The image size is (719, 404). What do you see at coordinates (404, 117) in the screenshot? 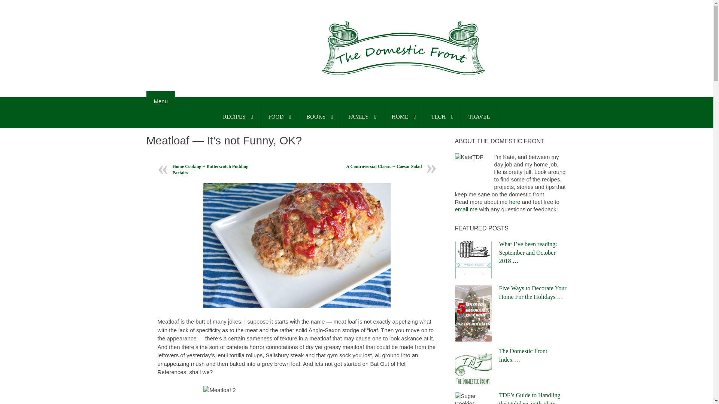
I see `HOME` at bounding box center [404, 117].